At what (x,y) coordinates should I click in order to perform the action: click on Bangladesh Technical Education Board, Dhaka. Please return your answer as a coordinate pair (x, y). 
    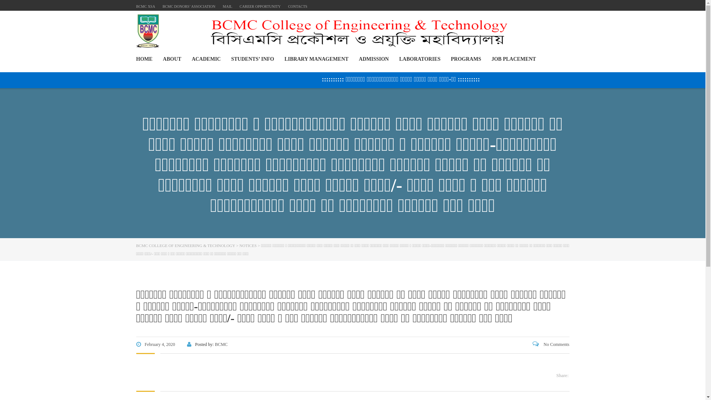
    Looking at the image, I should click on (408, 314).